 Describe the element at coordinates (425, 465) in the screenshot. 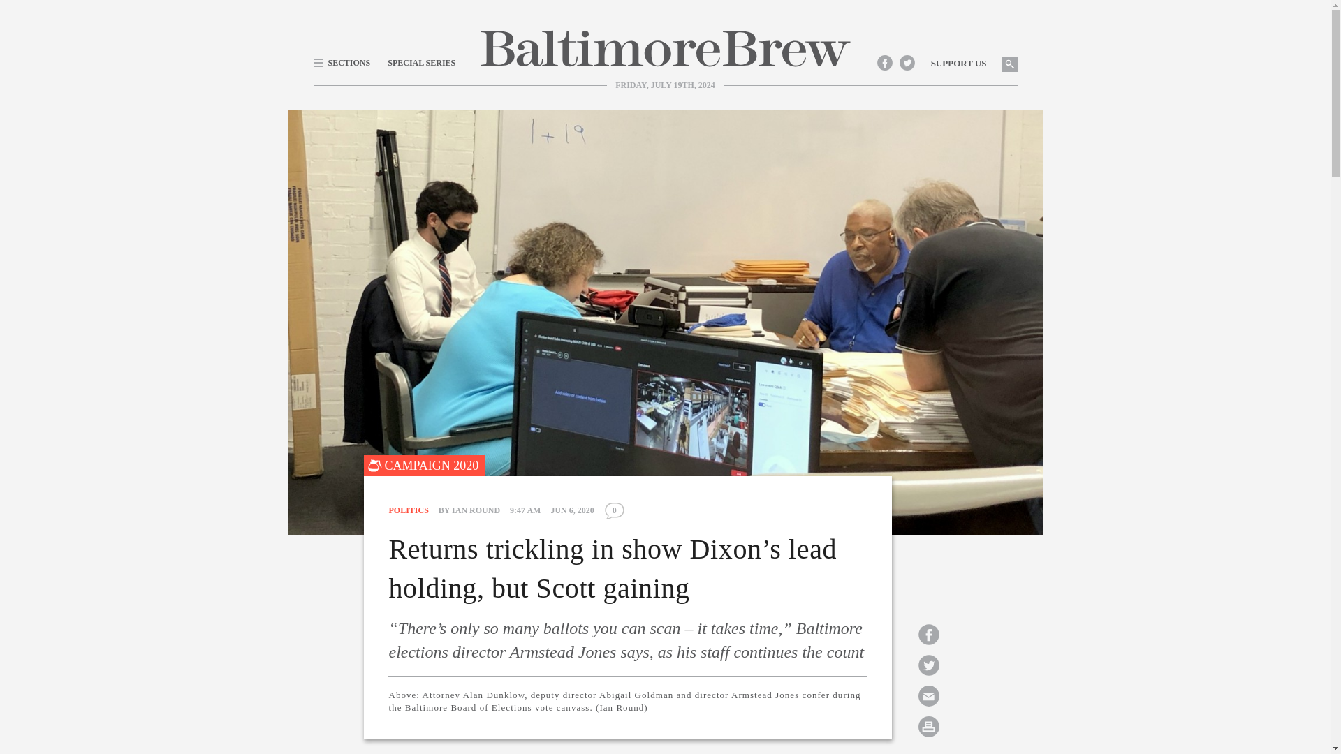

I see `CAMPAIGN 2020` at that location.